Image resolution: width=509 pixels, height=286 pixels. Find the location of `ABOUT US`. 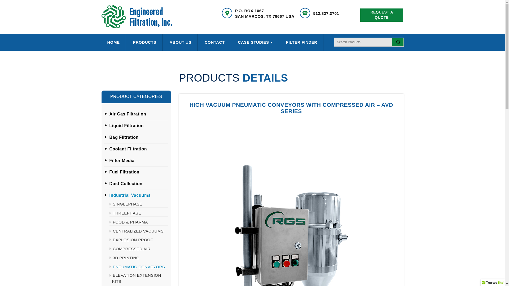

ABOUT US is located at coordinates (181, 42).